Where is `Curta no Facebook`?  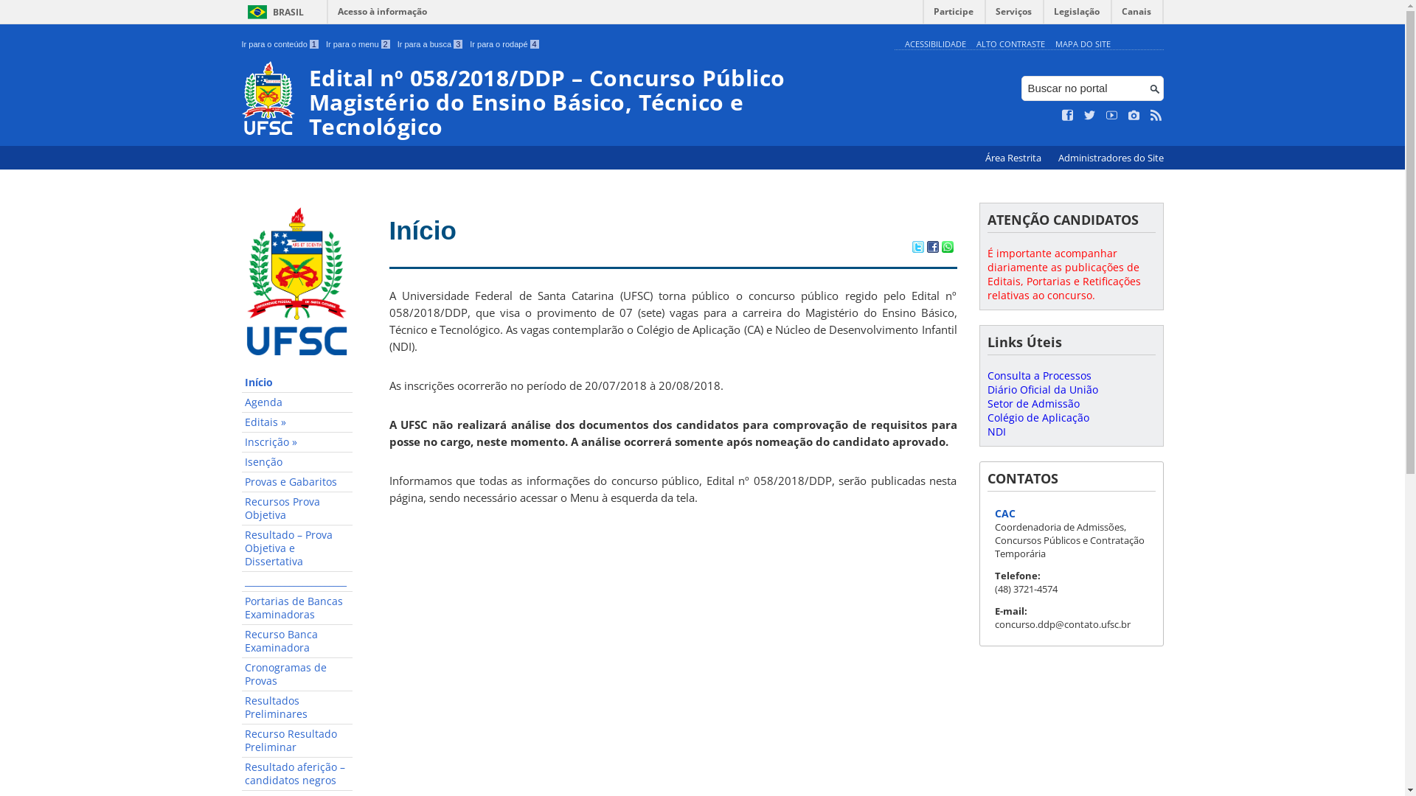
Curta no Facebook is located at coordinates (1068, 116).